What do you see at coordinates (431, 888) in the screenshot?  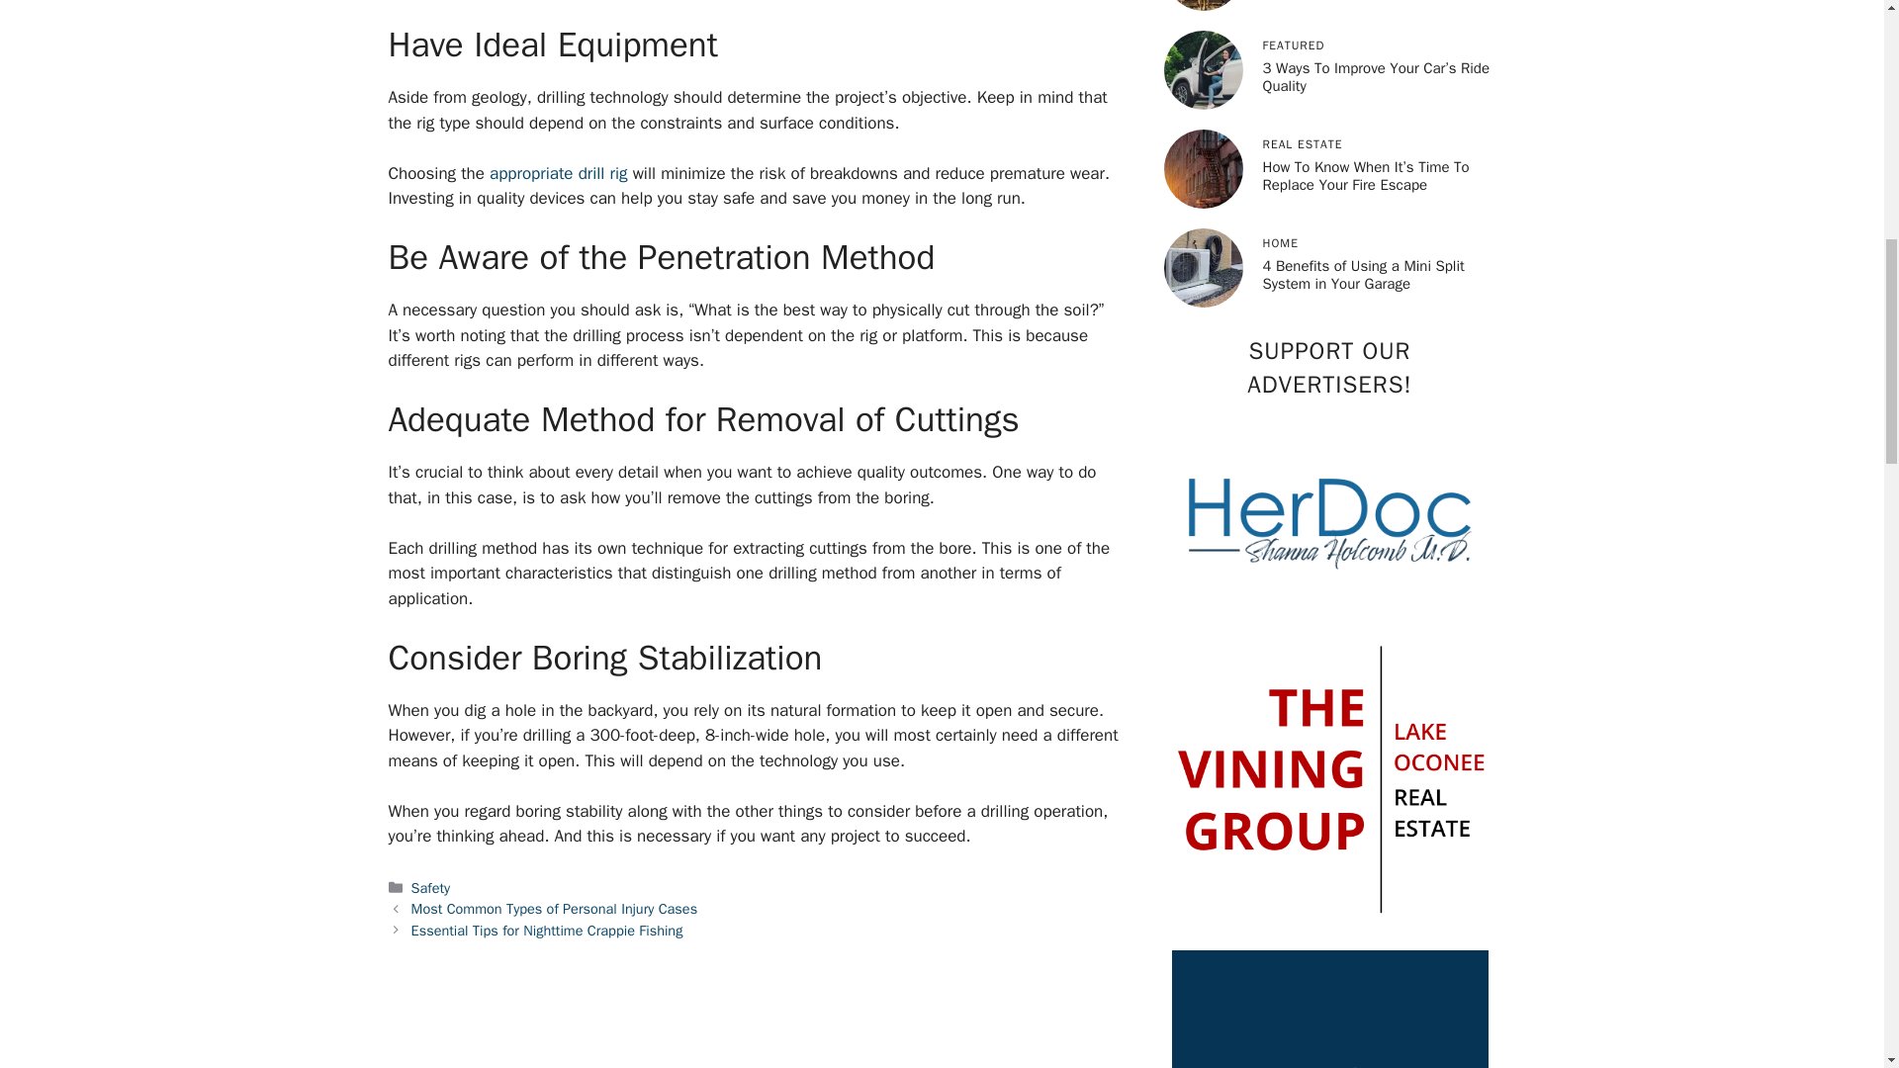 I see `Safety` at bounding box center [431, 888].